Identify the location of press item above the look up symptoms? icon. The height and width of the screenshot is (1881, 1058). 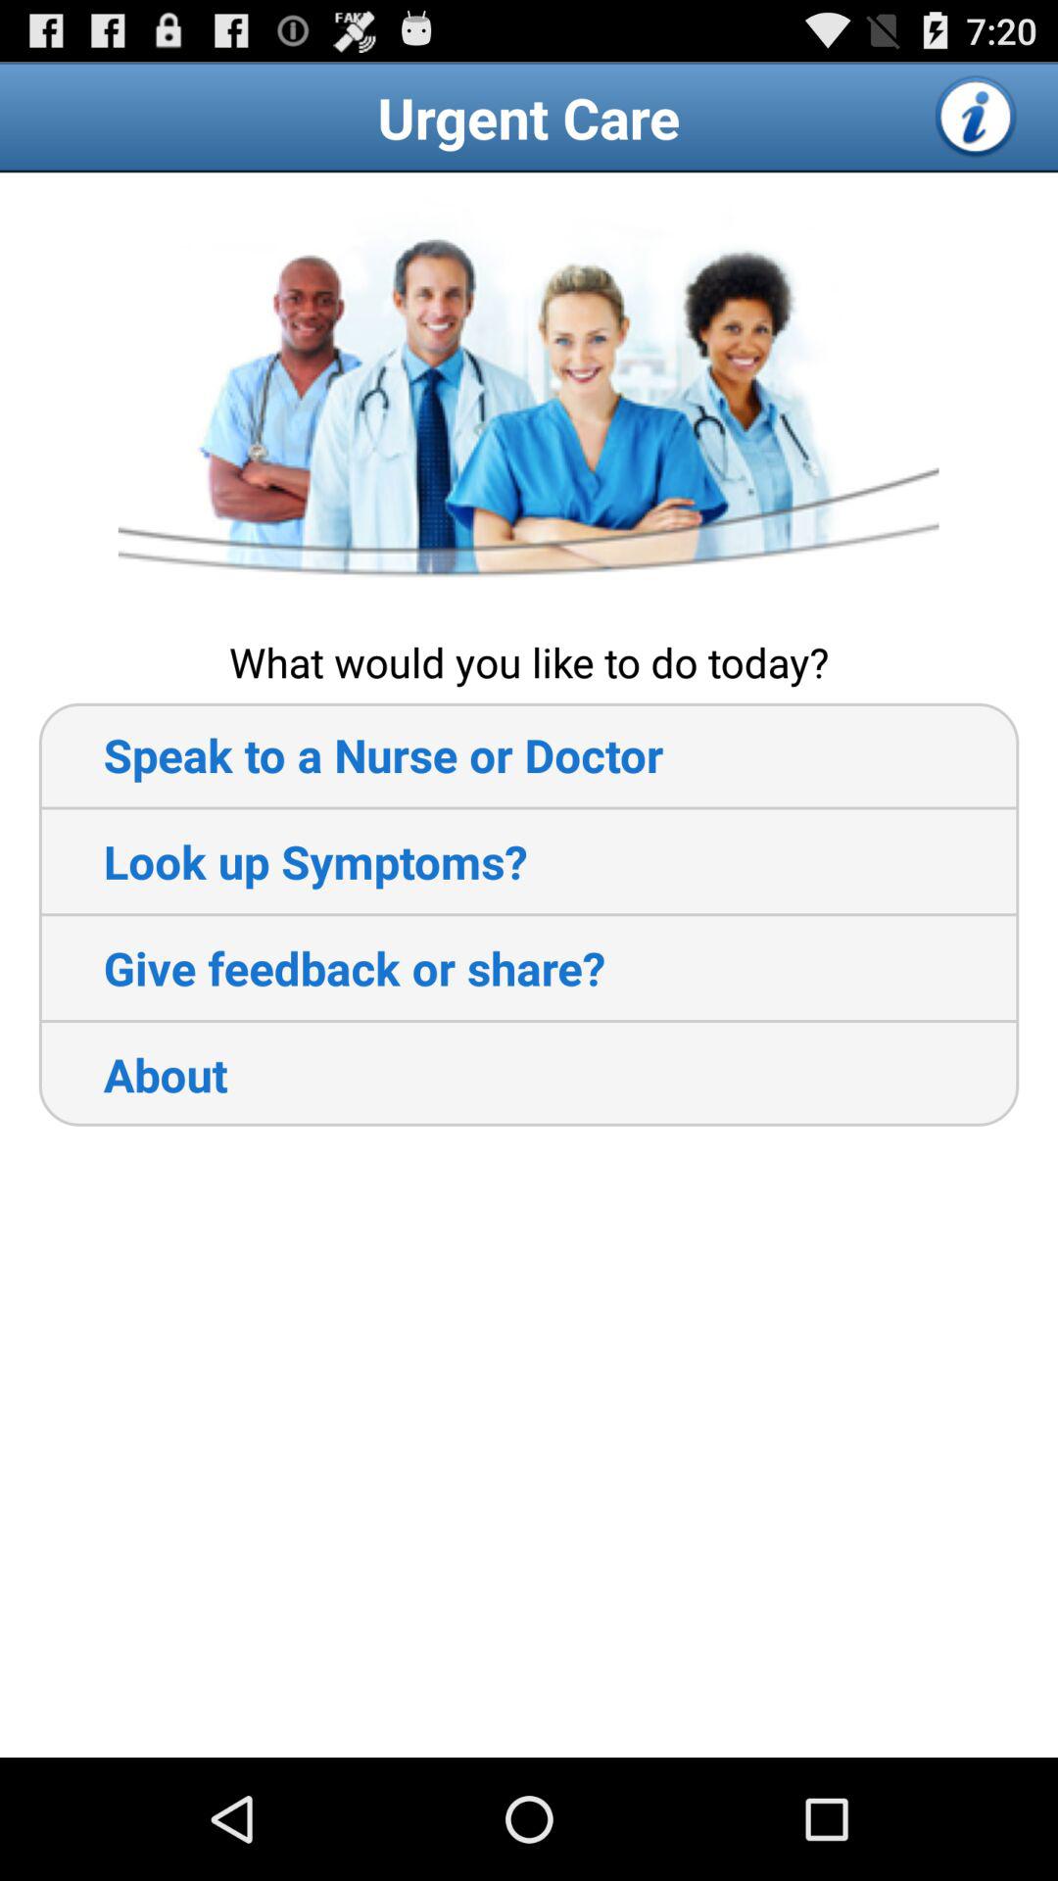
(351, 754).